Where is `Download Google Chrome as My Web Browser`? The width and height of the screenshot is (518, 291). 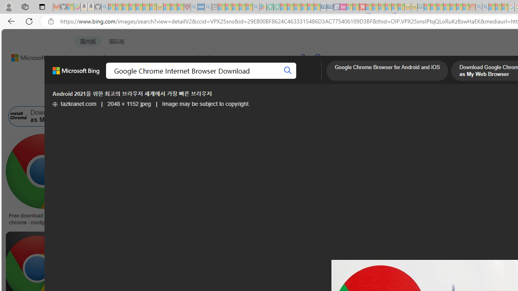
Download Google Chrome as My Web Browser is located at coordinates (62, 116).